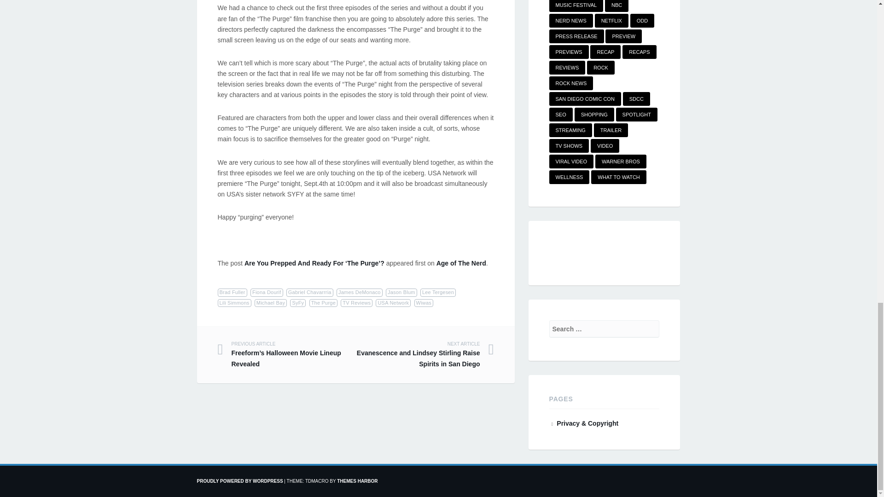 The width and height of the screenshot is (884, 497). What do you see at coordinates (401, 292) in the screenshot?
I see `Jason Blum` at bounding box center [401, 292].